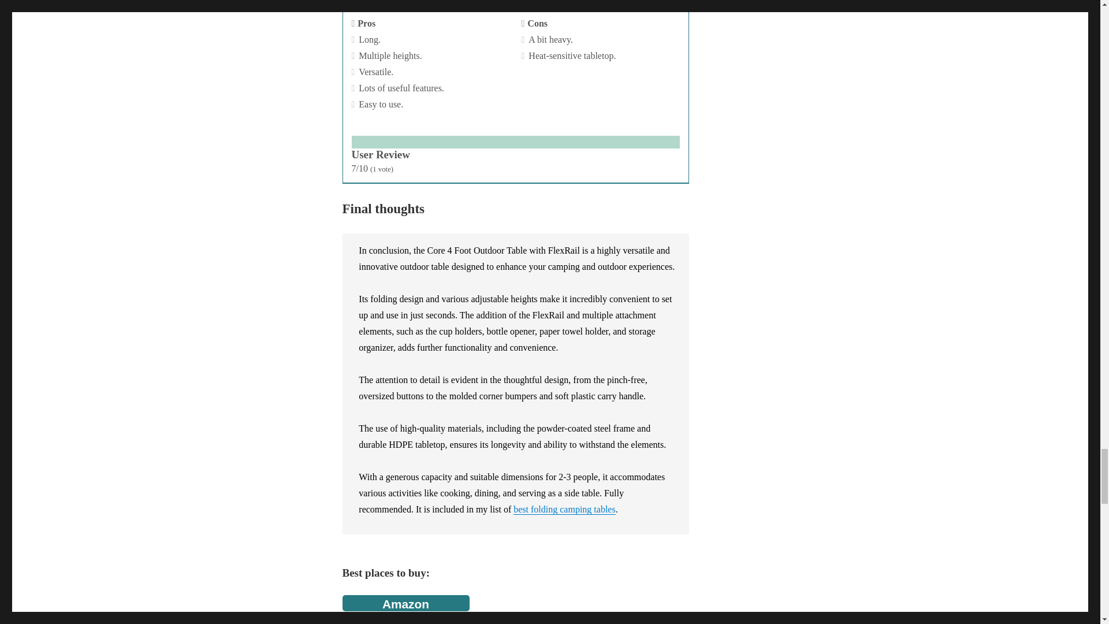 Image resolution: width=1109 pixels, height=624 pixels. Describe the element at coordinates (564, 508) in the screenshot. I see `best folding camping tables` at that location.